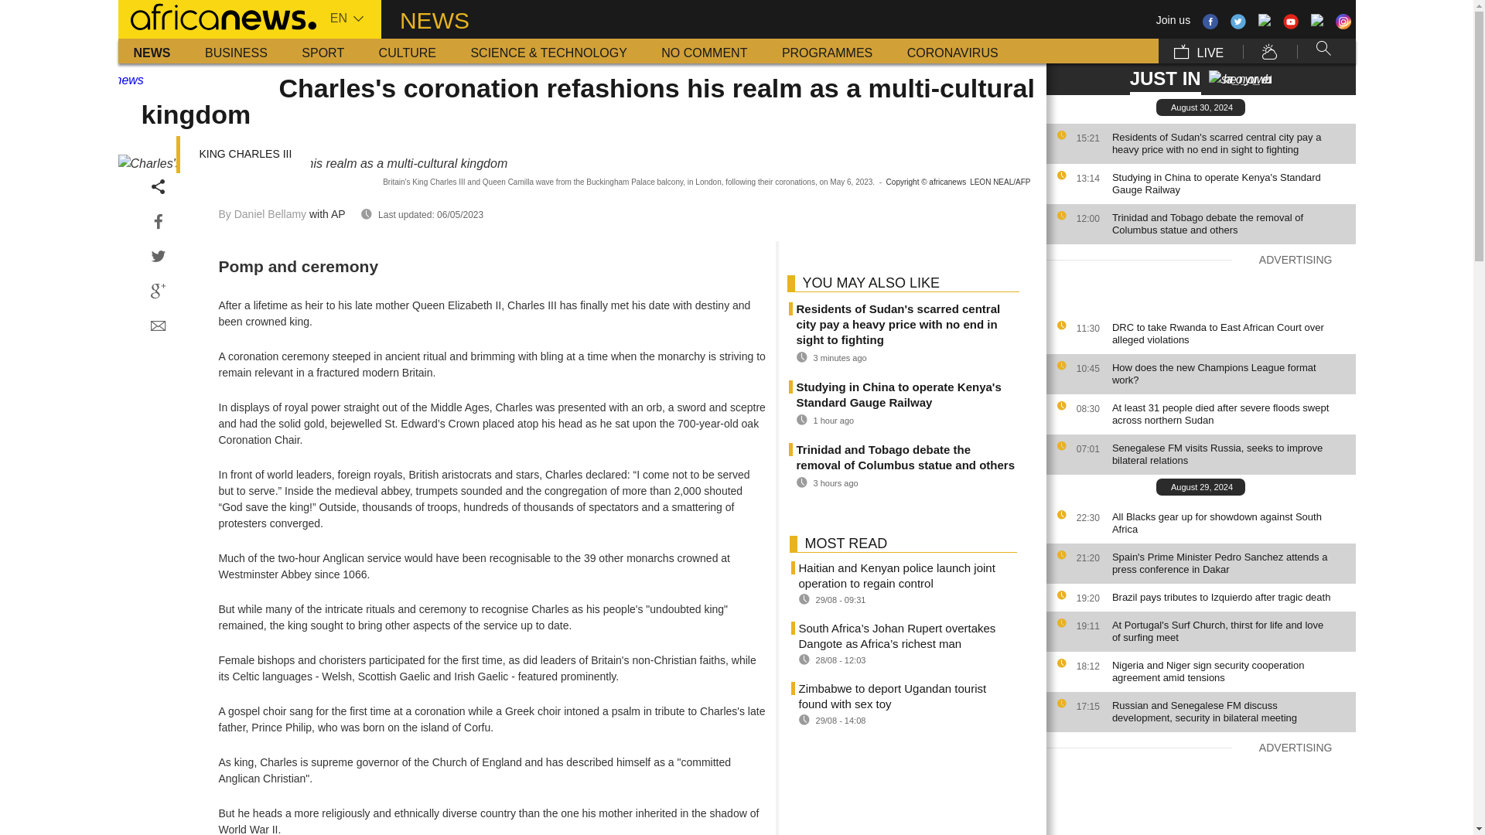  Describe the element at coordinates (953, 51) in the screenshot. I see `CORONAVIRUS` at that location.